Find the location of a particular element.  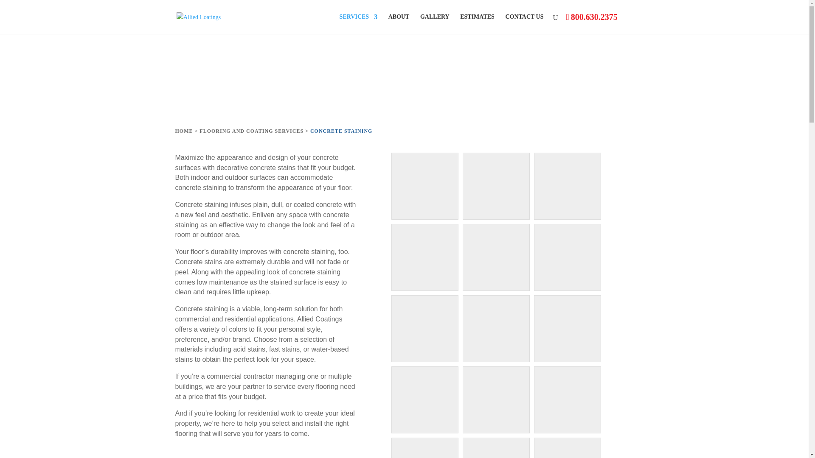

SERVICES is located at coordinates (359, 24).